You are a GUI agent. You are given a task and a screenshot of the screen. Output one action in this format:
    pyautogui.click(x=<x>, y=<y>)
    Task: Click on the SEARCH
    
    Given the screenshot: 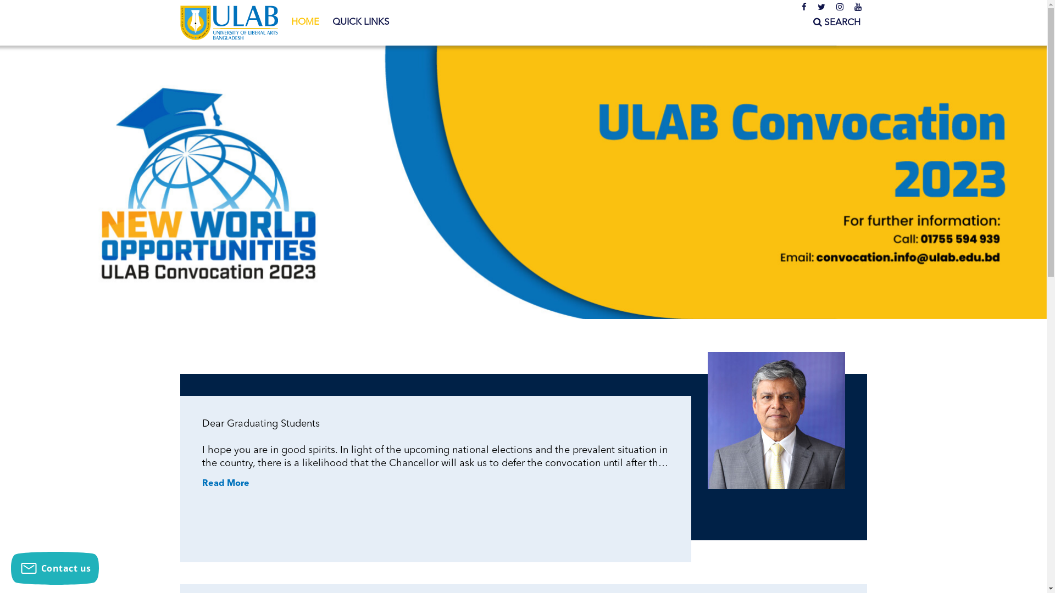 What is the action you would take?
    pyautogui.click(x=837, y=23)
    